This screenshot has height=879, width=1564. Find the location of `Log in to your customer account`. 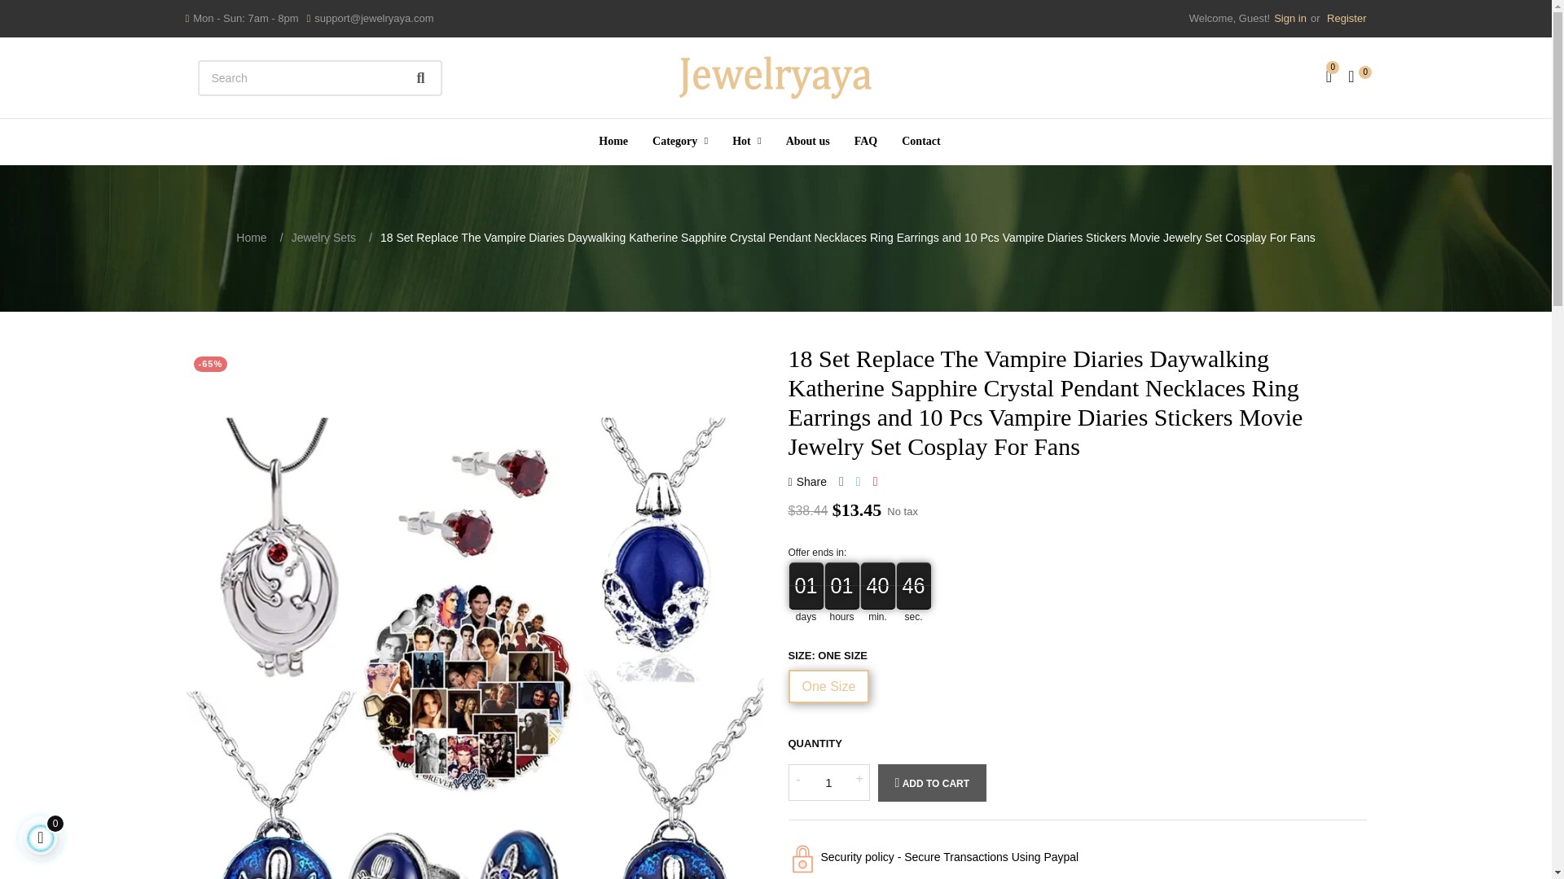

Log in to your customer account is located at coordinates (1290, 18).